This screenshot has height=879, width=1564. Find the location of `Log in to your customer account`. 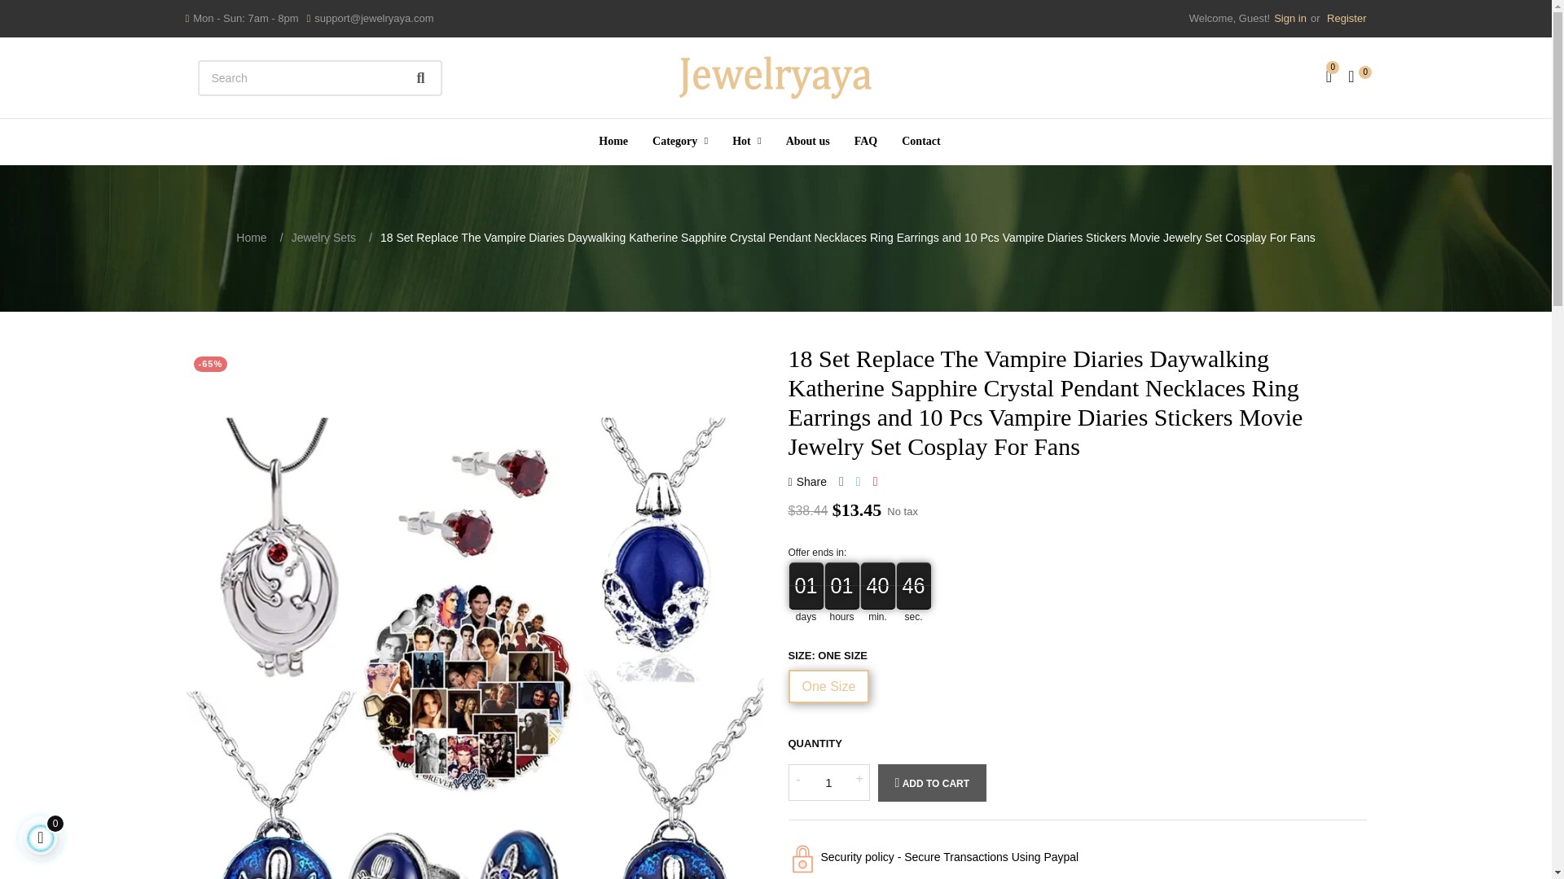

Log in to your customer account is located at coordinates (1290, 18).